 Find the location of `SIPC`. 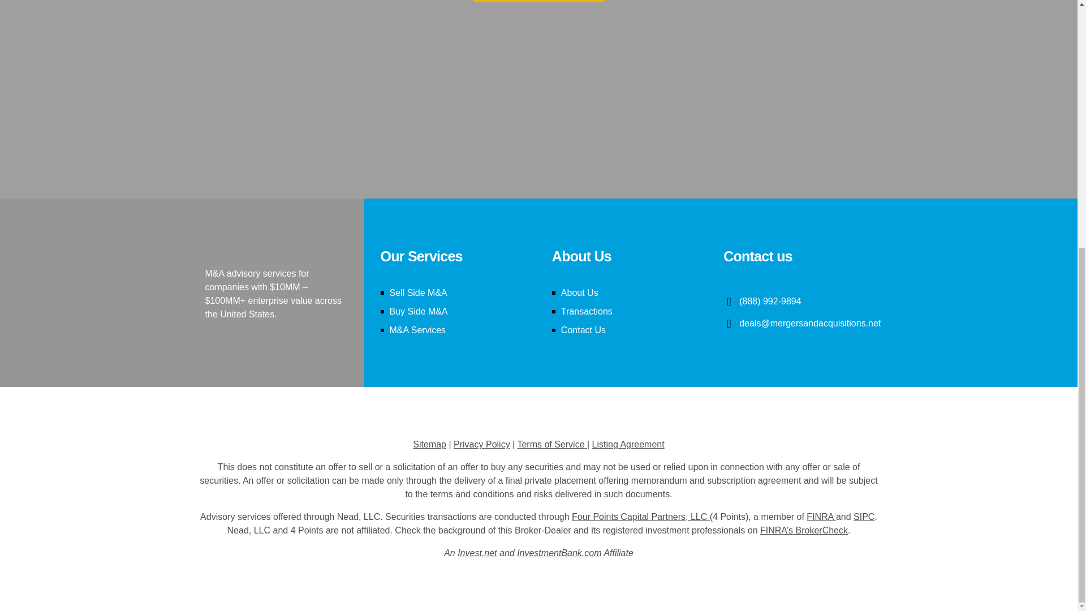

SIPC is located at coordinates (864, 517).